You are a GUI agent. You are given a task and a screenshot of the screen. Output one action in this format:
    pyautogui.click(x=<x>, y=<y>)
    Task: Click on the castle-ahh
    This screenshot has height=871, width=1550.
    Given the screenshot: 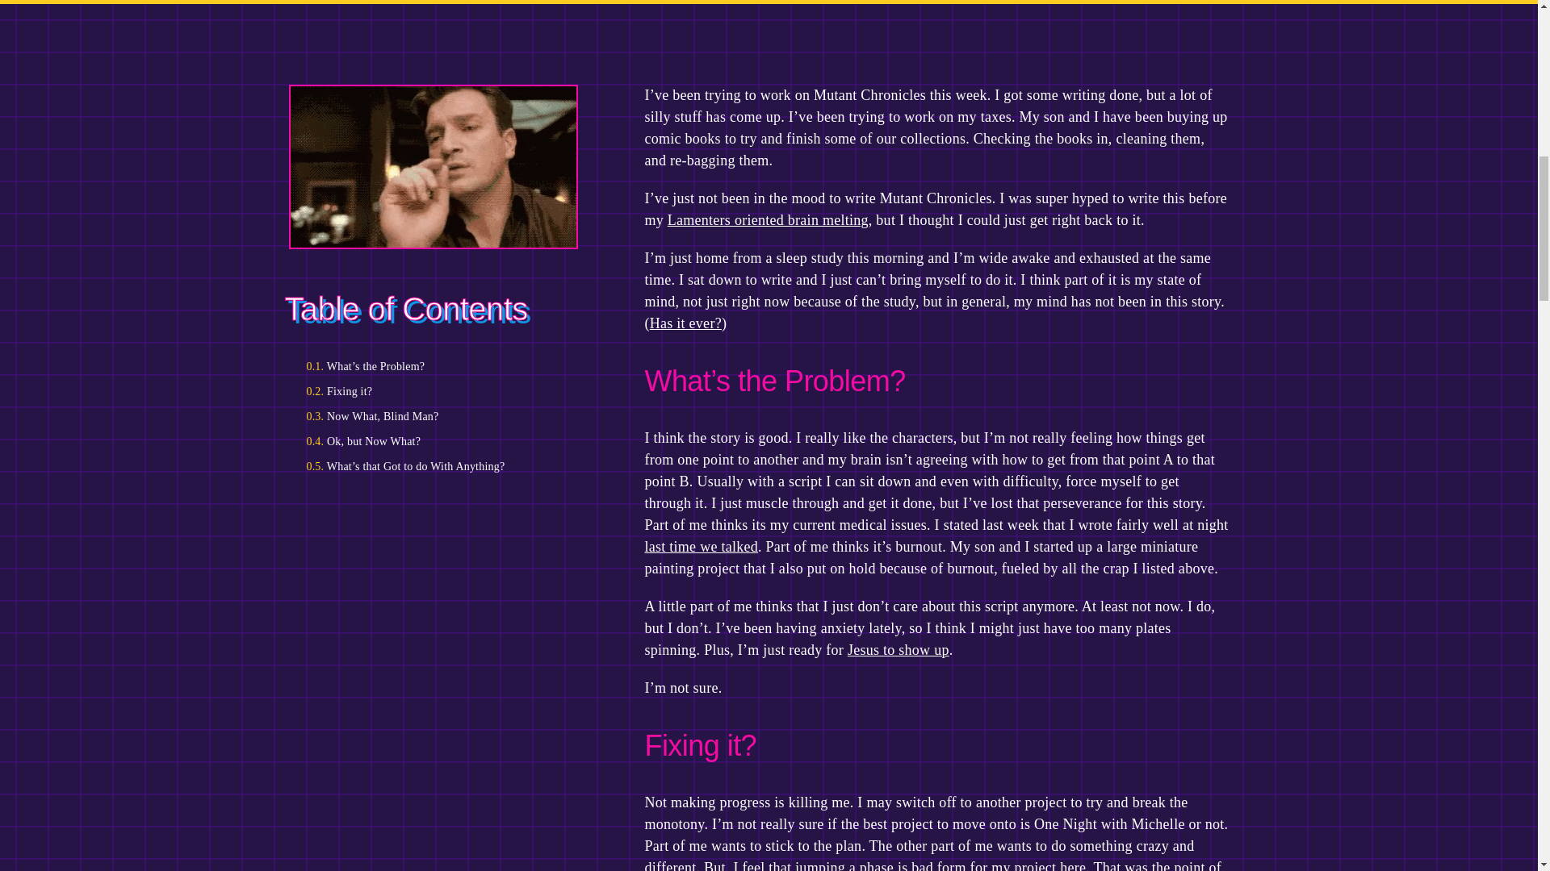 What is the action you would take?
    pyautogui.click(x=434, y=166)
    